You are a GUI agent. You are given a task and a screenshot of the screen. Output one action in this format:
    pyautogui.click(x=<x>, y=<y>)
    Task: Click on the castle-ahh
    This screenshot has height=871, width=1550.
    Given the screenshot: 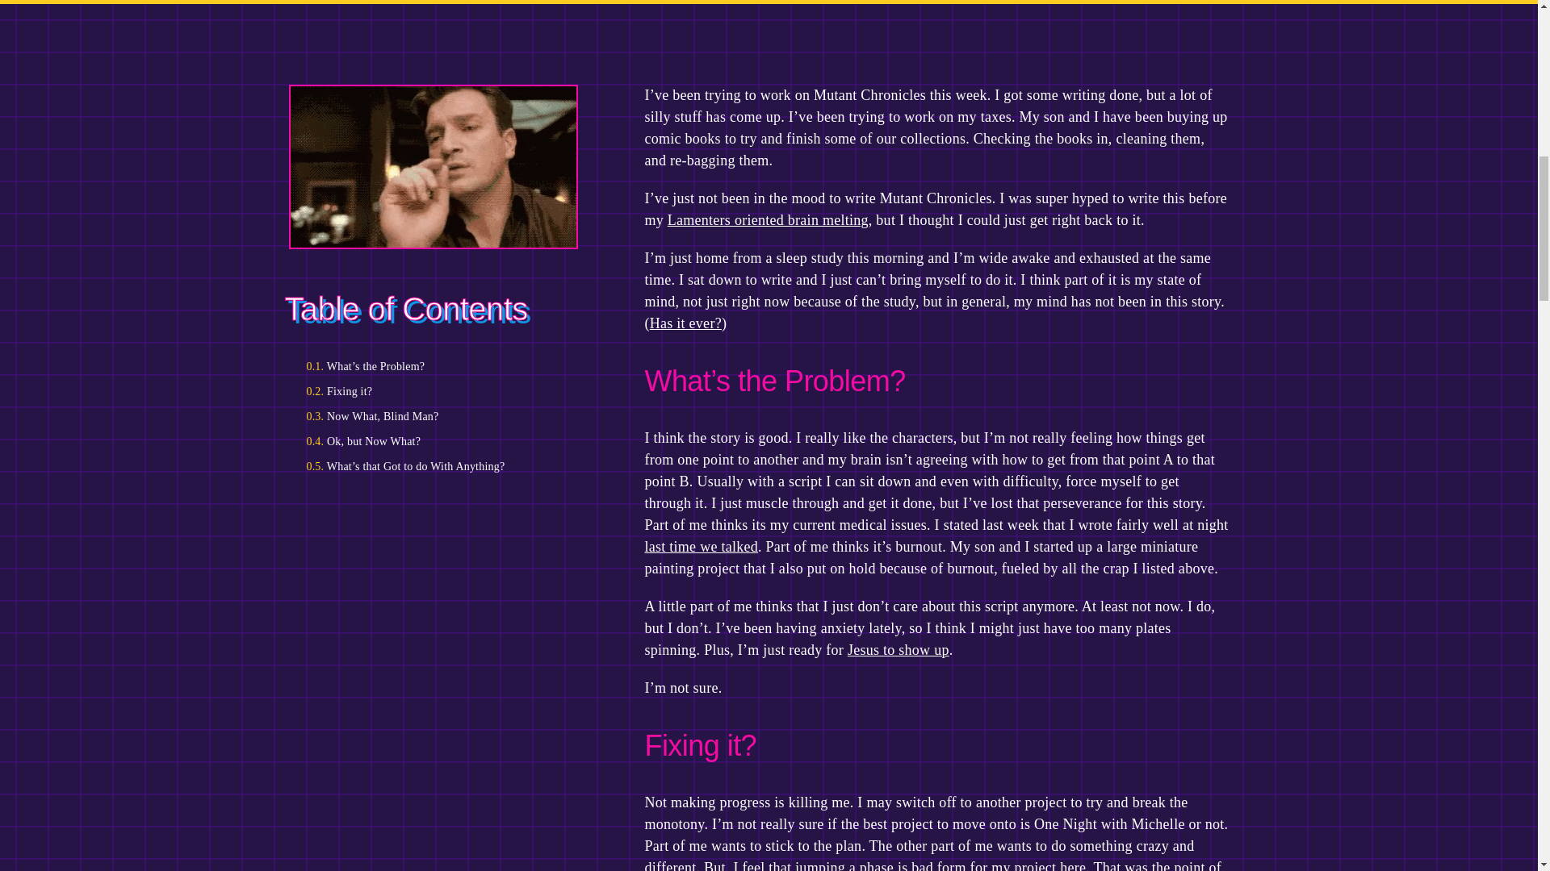 What is the action you would take?
    pyautogui.click(x=434, y=166)
    